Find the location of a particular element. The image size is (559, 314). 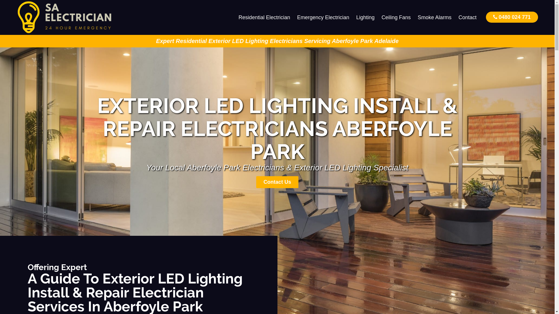

Ceiling Fans is located at coordinates (396, 17).